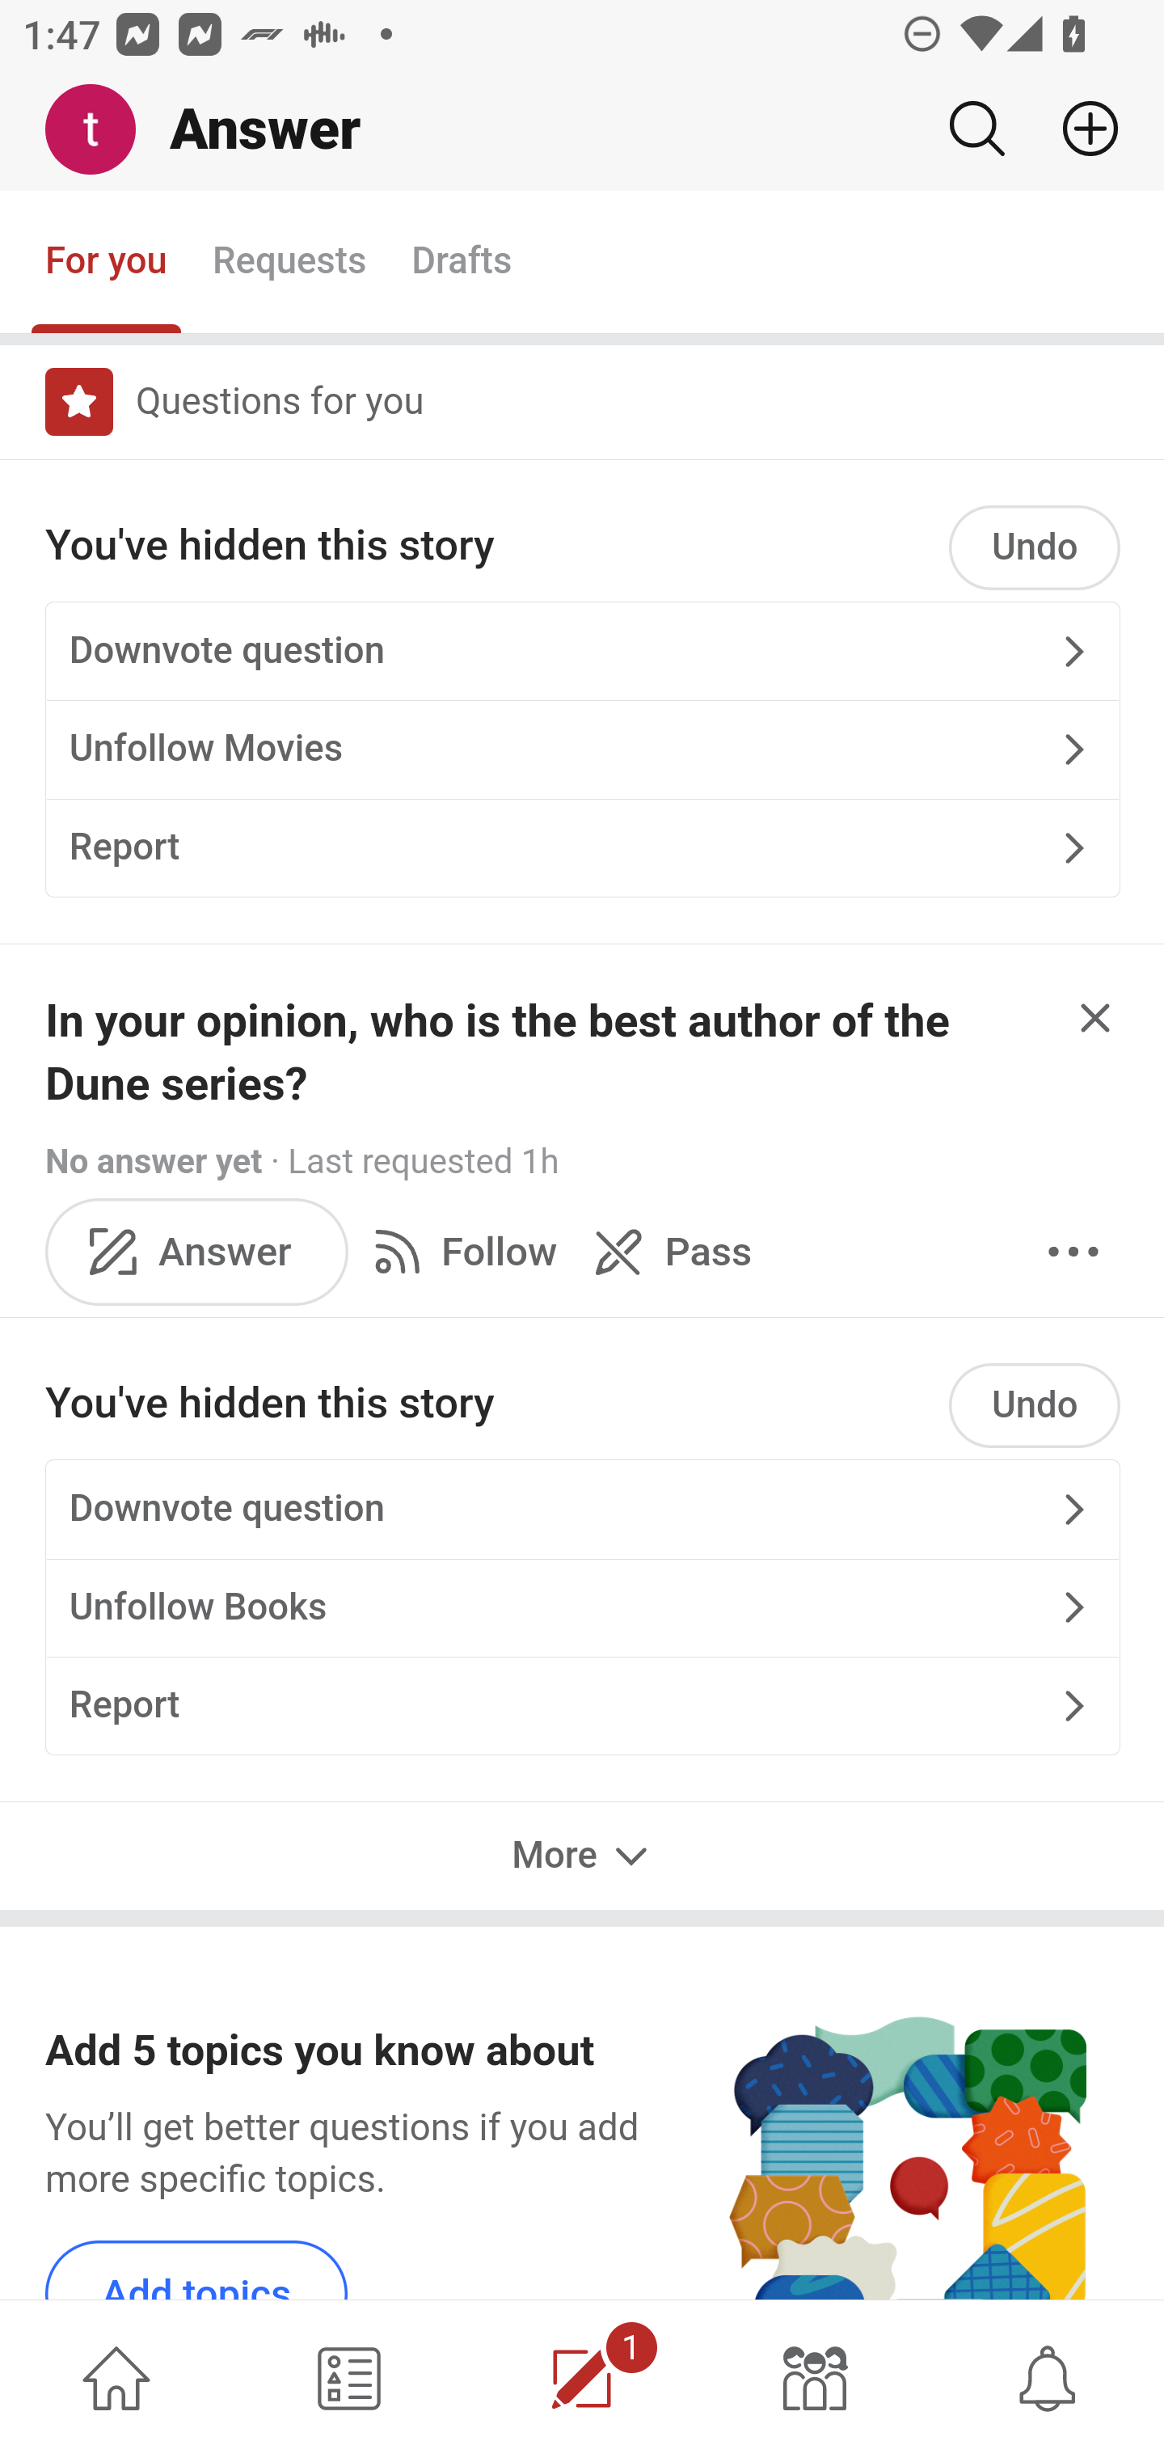 This screenshot has height=2458, width=1164. What do you see at coordinates (1035, 1405) in the screenshot?
I see `Undo` at bounding box center [1035, 1405].